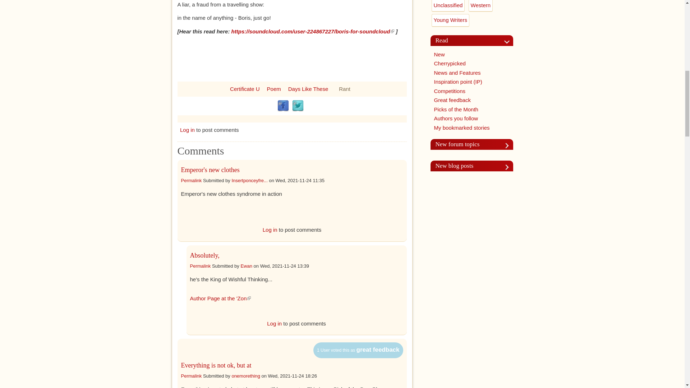  I want to click on View user profile., so click(245, 375).